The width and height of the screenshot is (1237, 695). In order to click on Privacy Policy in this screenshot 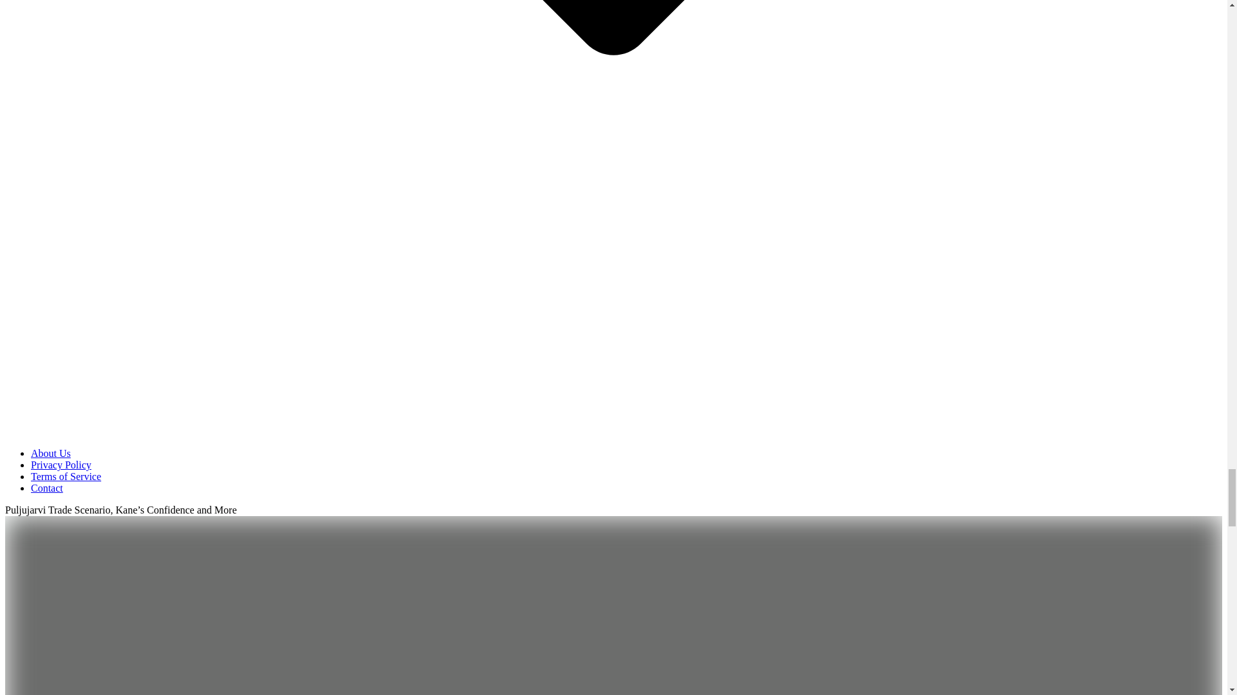, I will do `click(61, 465)`.